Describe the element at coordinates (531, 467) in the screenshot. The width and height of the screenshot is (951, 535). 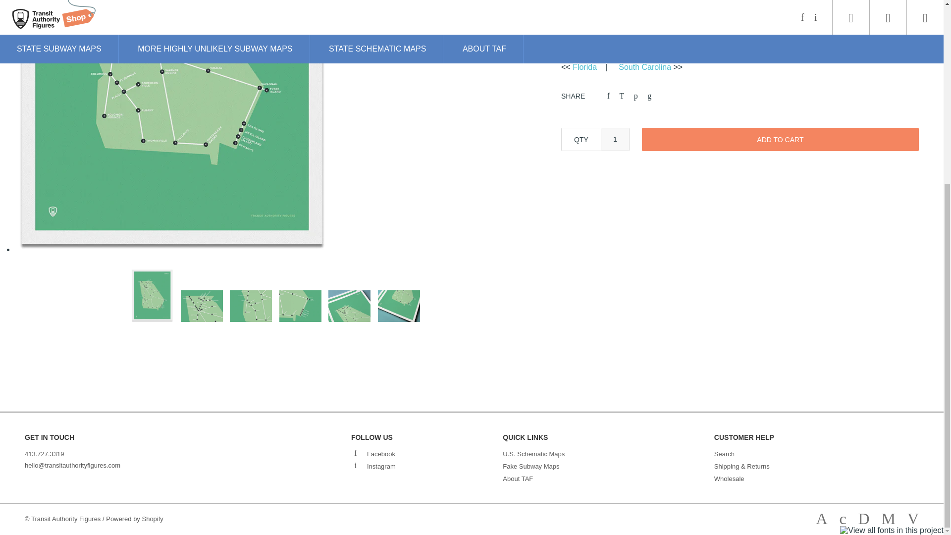
I see `Fake Subway Maps` at that location.